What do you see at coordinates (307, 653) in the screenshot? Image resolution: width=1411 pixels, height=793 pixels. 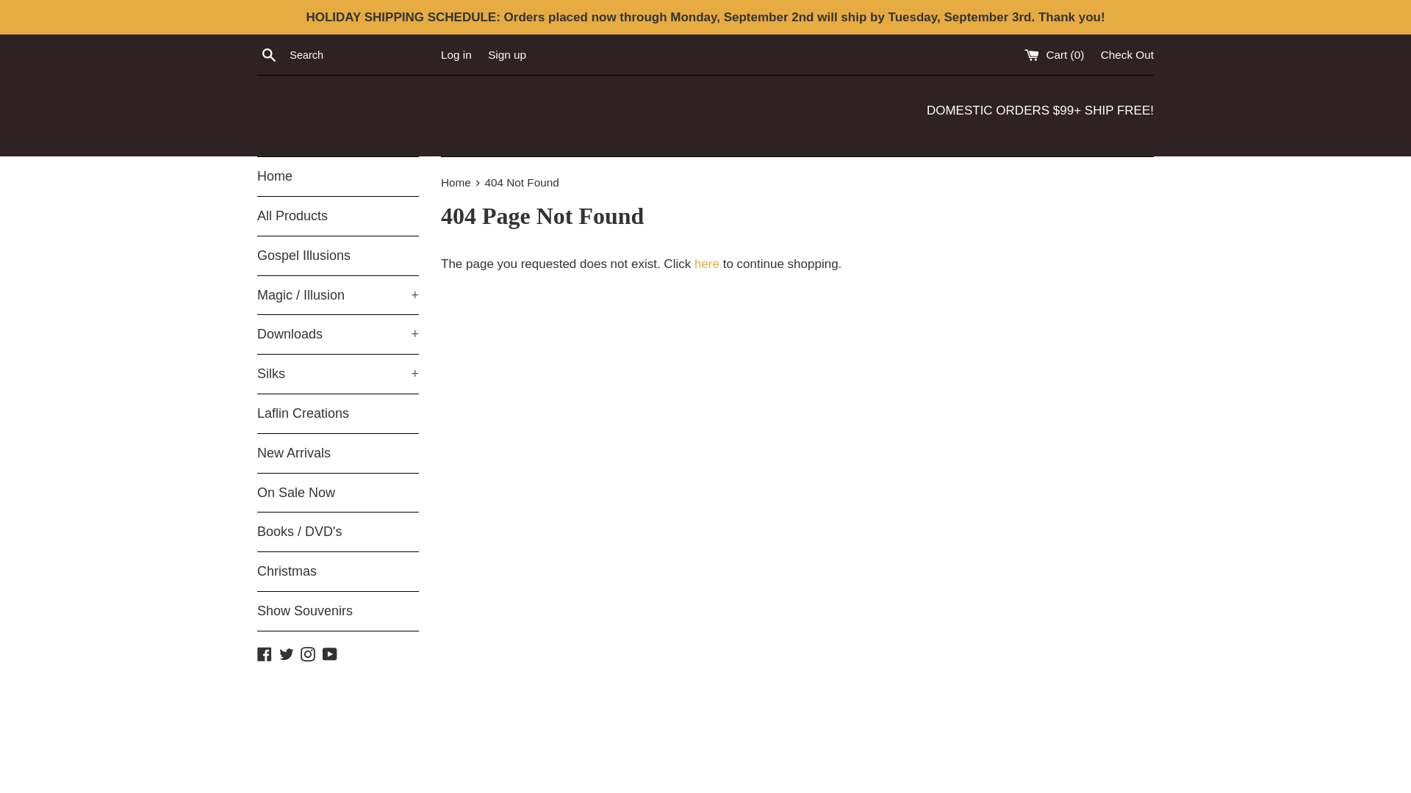 I see `Instagram` at bounding box center [307, 653].